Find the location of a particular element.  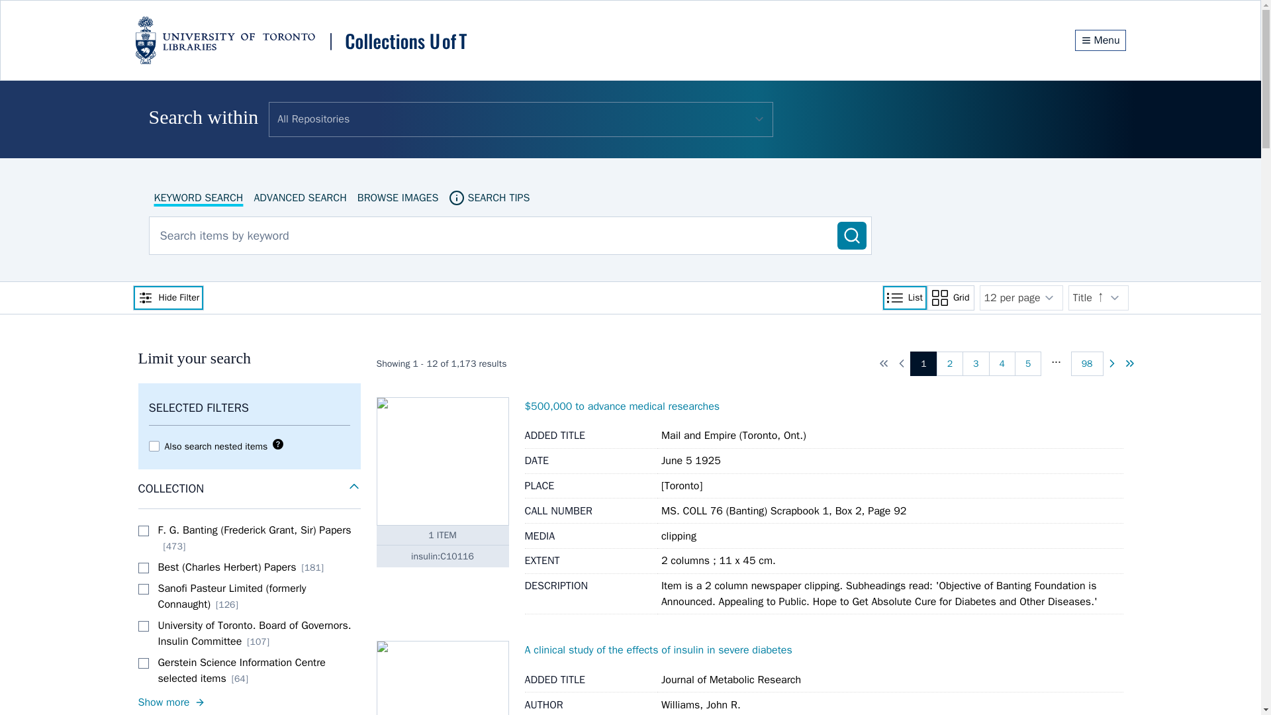

Grid is located at coordinates (951, 297).